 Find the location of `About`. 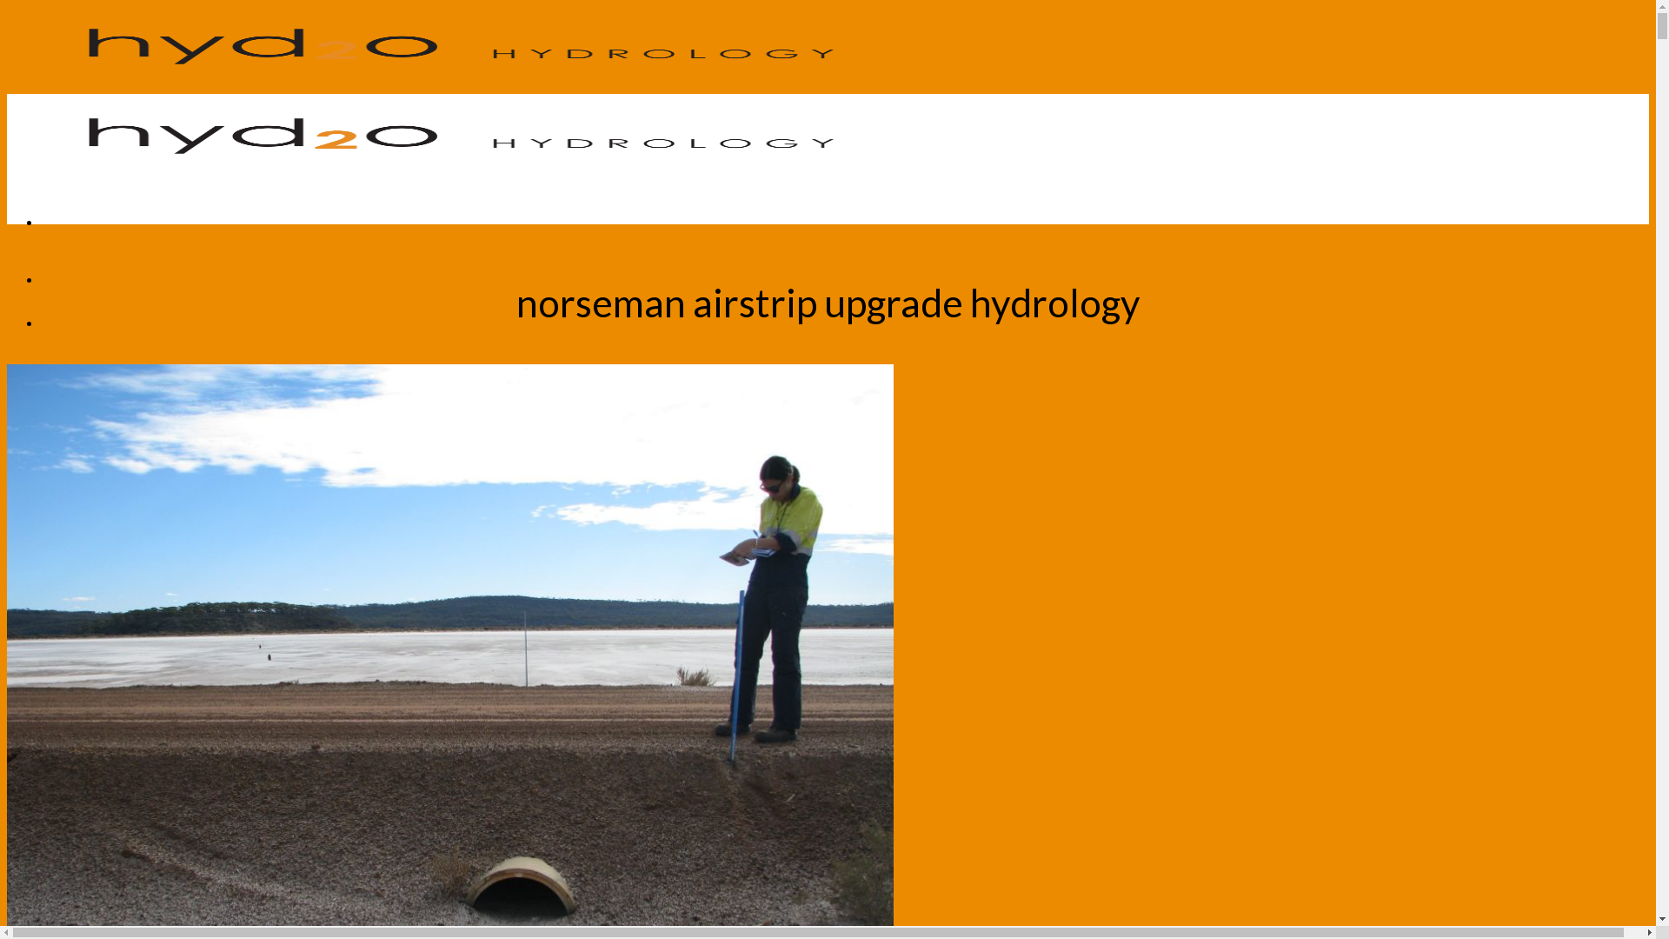

About is located at coordinates (63, 322).